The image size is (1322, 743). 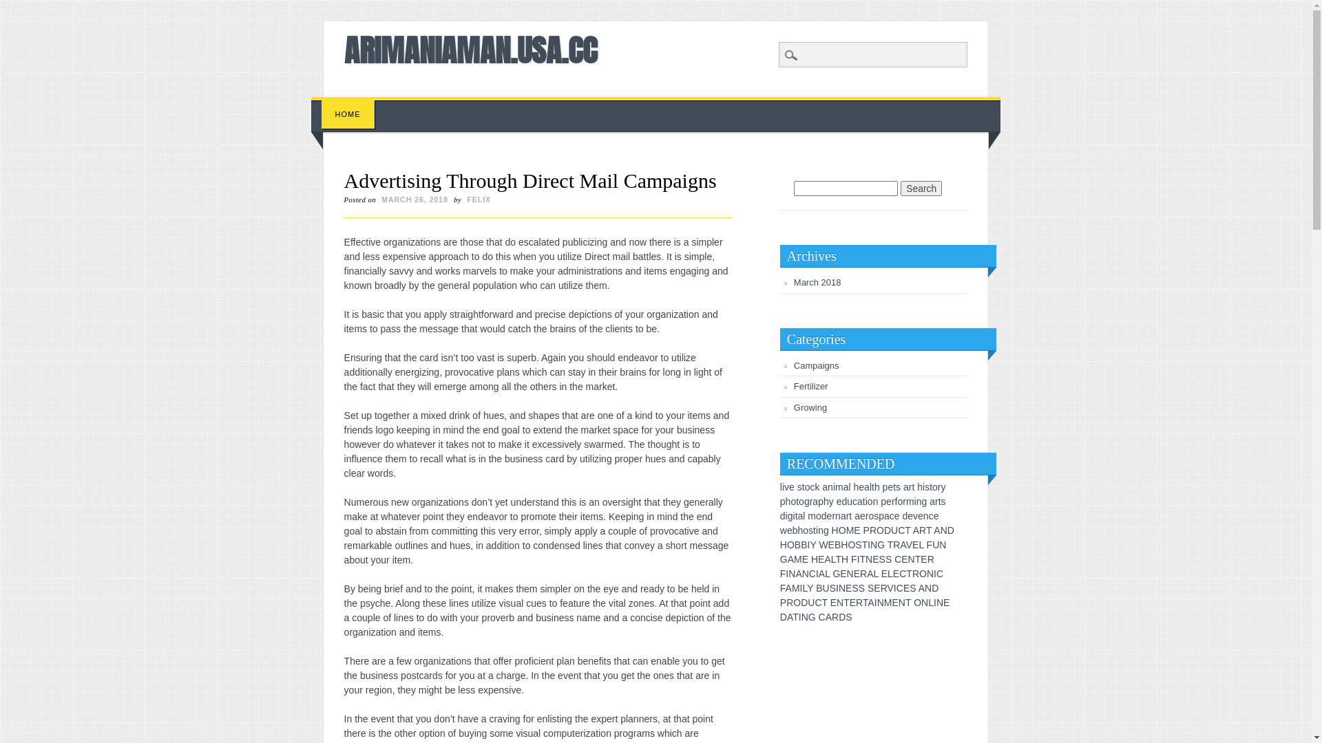 What do you see at coordinates (936, 530) in the screenshot?
I see `A` at bounding box center [936, 530].